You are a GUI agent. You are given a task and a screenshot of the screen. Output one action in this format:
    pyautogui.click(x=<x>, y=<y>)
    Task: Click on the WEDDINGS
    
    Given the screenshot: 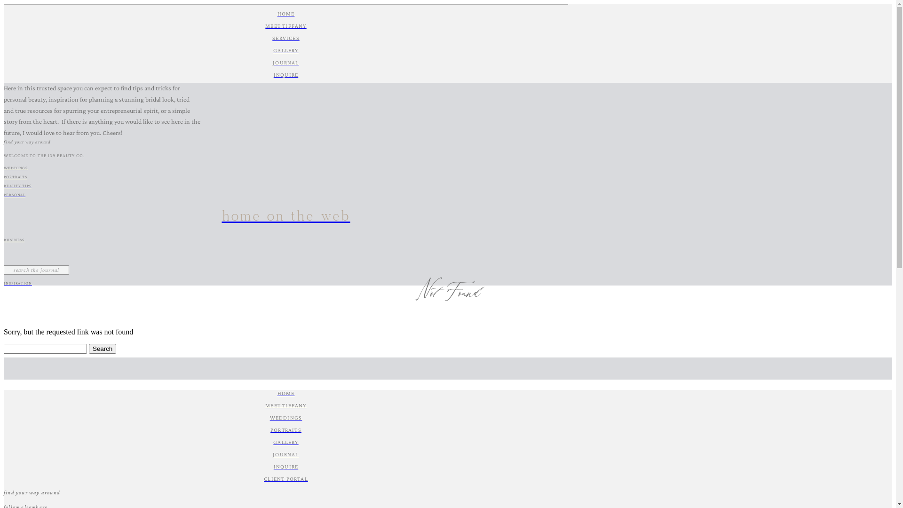 What is the action you would take?
    pyautogui.click(x=286, y=168)
    